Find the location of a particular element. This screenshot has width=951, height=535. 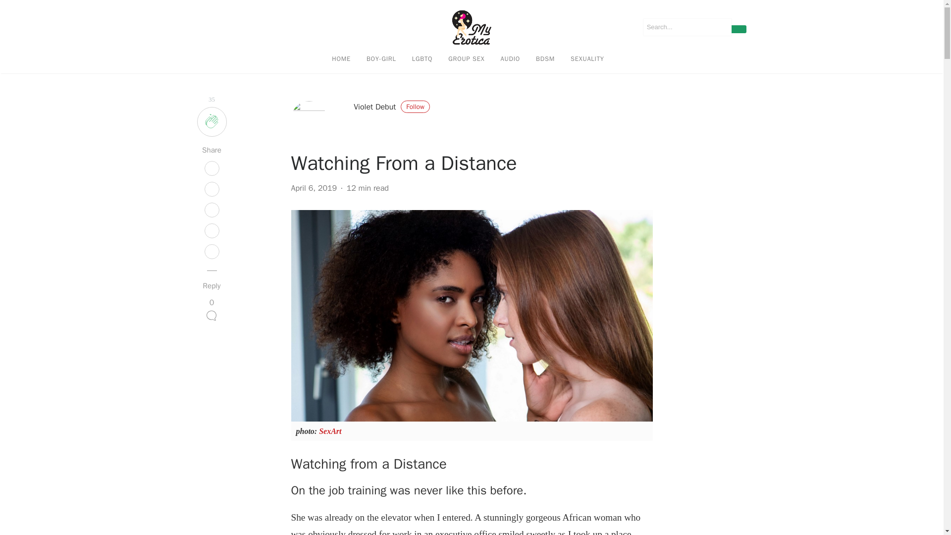

0 is located at coordinates (211, 311).